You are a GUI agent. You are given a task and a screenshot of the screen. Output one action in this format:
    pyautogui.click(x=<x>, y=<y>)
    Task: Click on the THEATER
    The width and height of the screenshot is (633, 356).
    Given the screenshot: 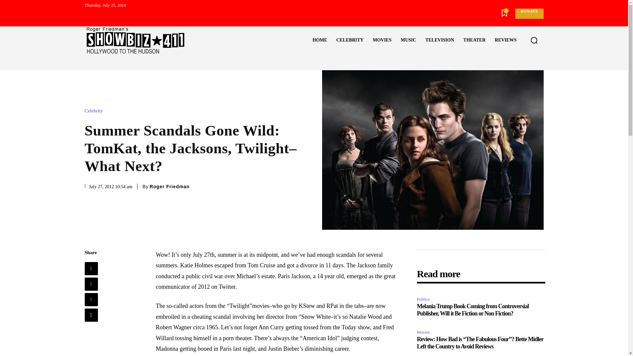 What is the action you would take?
    pyautogui.click(x=474, y=40)
    